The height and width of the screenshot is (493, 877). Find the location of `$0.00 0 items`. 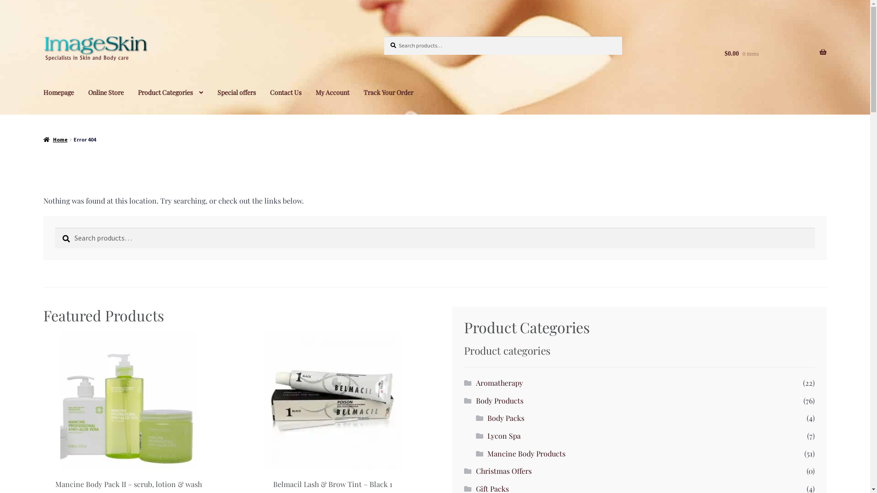

$0.00 0 items is located at coordinates (776, 54).